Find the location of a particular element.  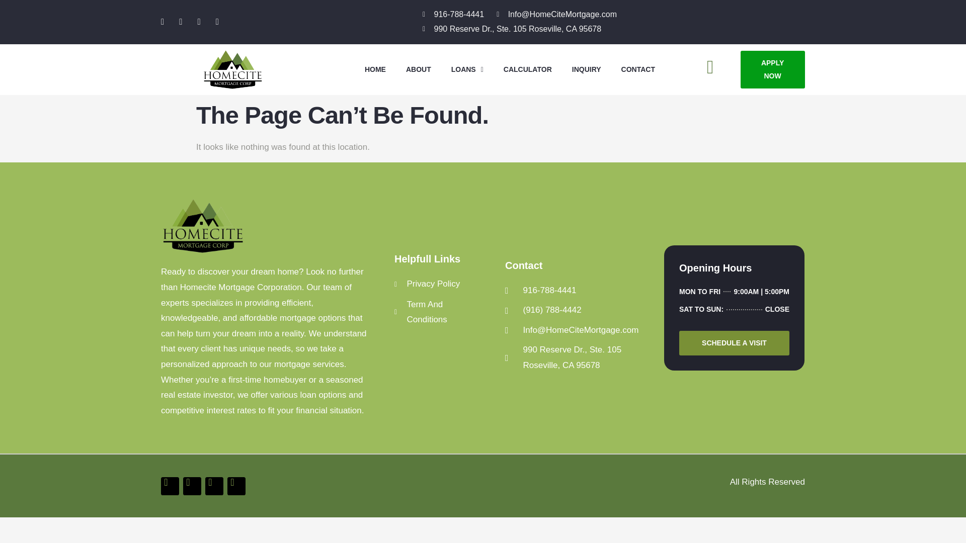

APPLY NOW is located at coordinates (773, 69).